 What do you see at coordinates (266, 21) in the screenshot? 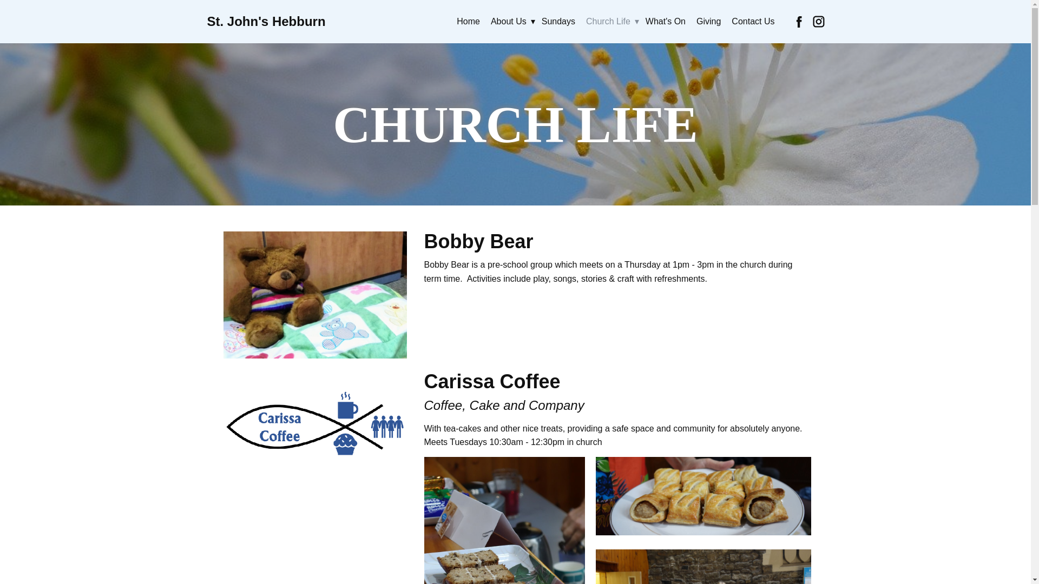
I see `St. John's Hebburn` at bounding box center [266, 21].